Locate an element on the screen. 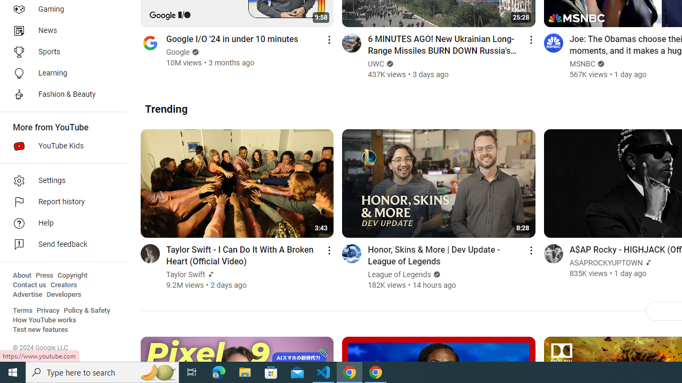 This screenshot has width=682, height=383. Learning is located at coordinates (61, 73).